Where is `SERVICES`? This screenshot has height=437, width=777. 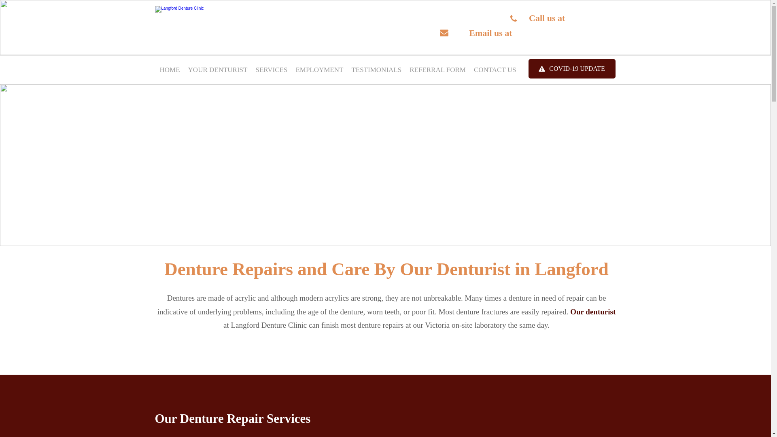 SERVICES is located at coordinates (271, 70).